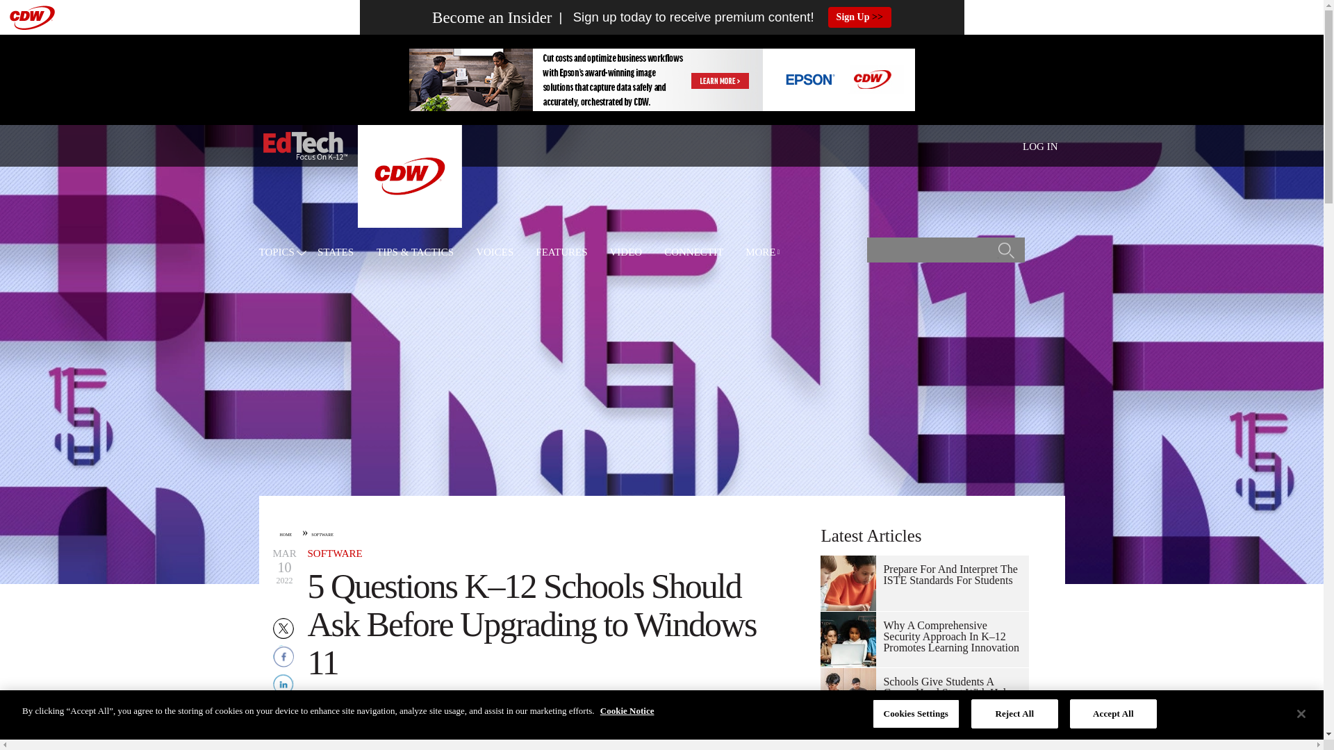 This screenshot has height=750, width=1334. I want to click on Home, so click(304, 146).